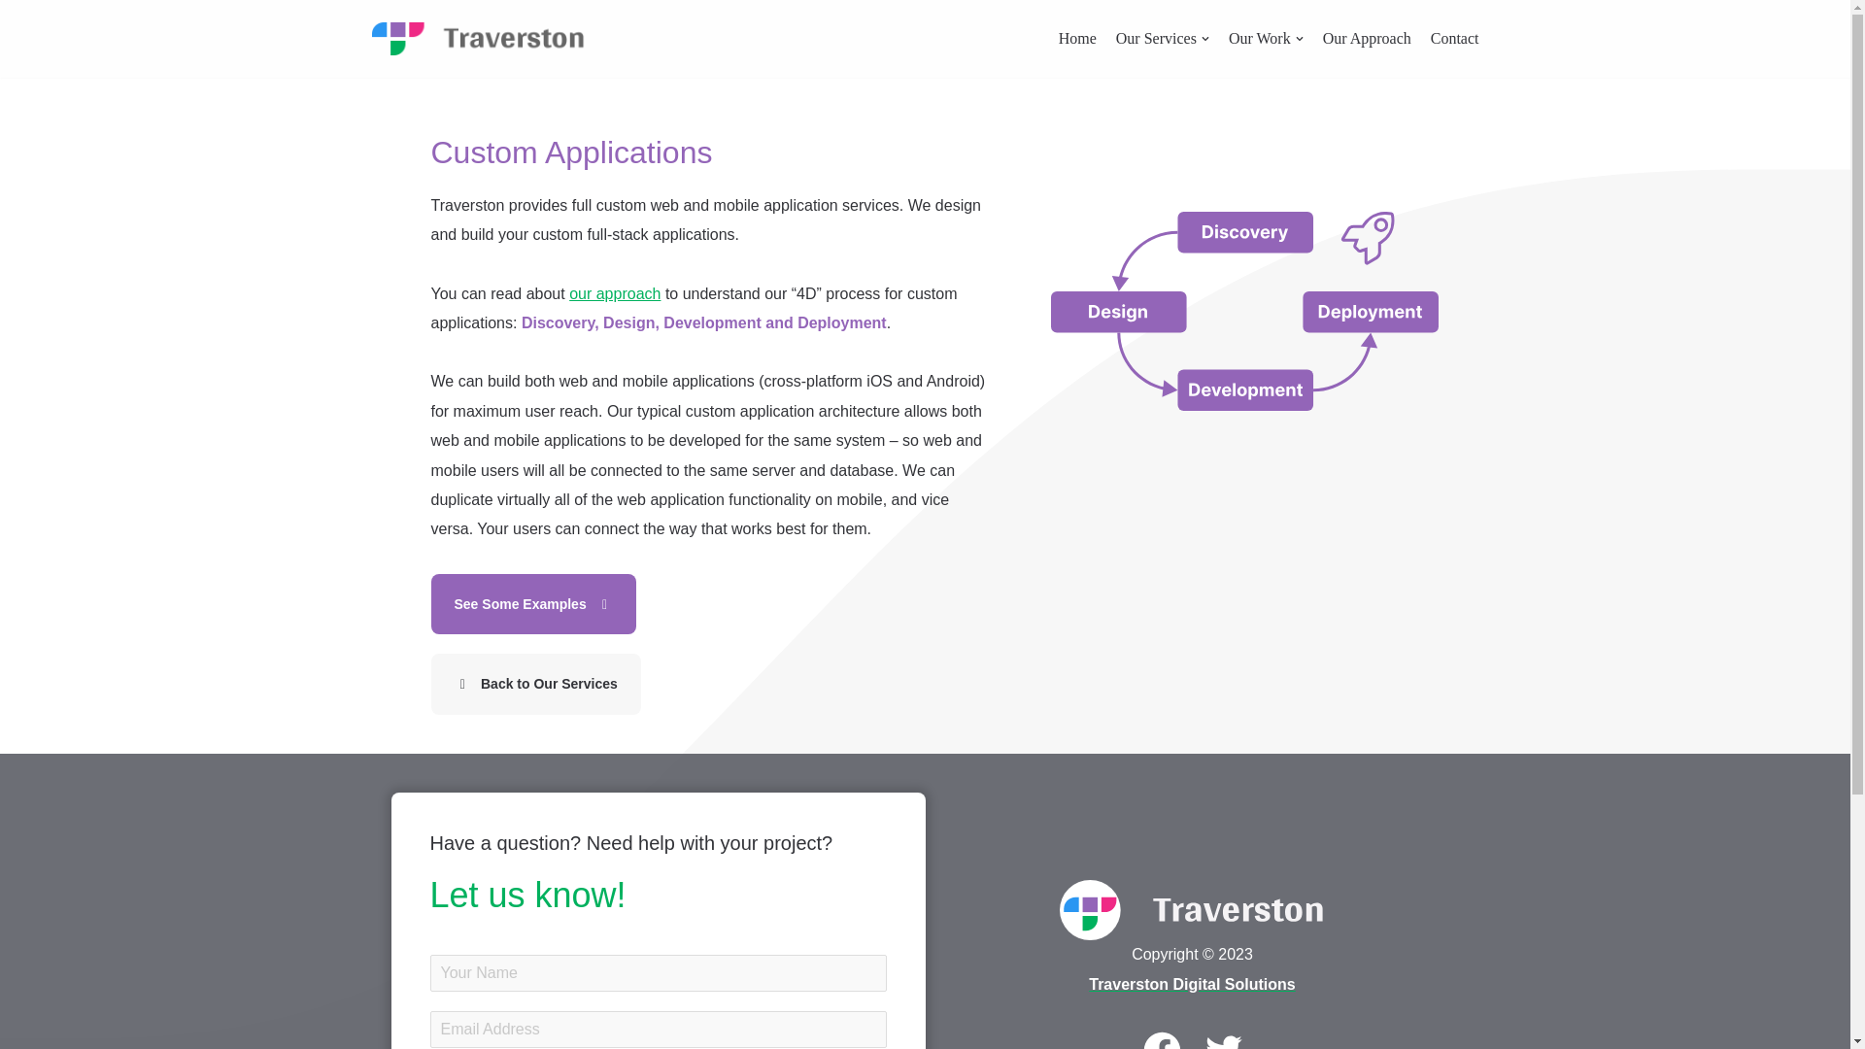 This screenshot has width=1865, height=1049. I want to click on Our Services, so click(1162, 39).